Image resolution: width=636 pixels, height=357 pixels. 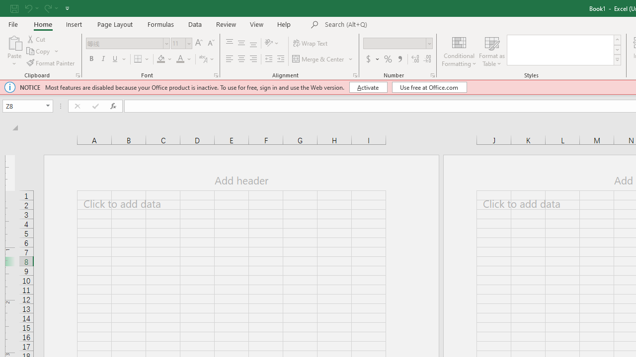 What do you see at coordinates (253, 44) in the screenshot?
I see `Bottom Align` at bounding box center [253, 44].